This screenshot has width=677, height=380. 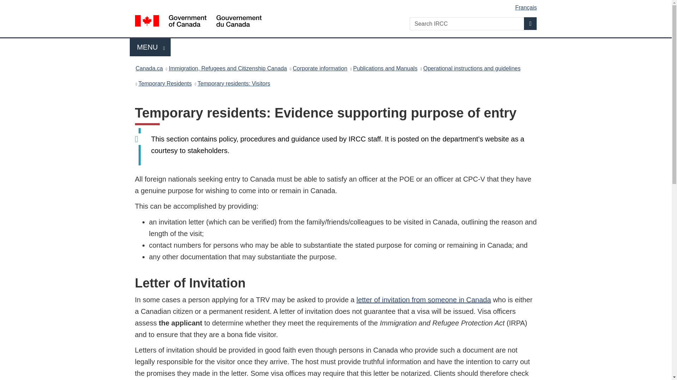 What do you see at coordinates (319, 68) in the screenshot?
I see `Corporate information` at bounding box center [319, 68].